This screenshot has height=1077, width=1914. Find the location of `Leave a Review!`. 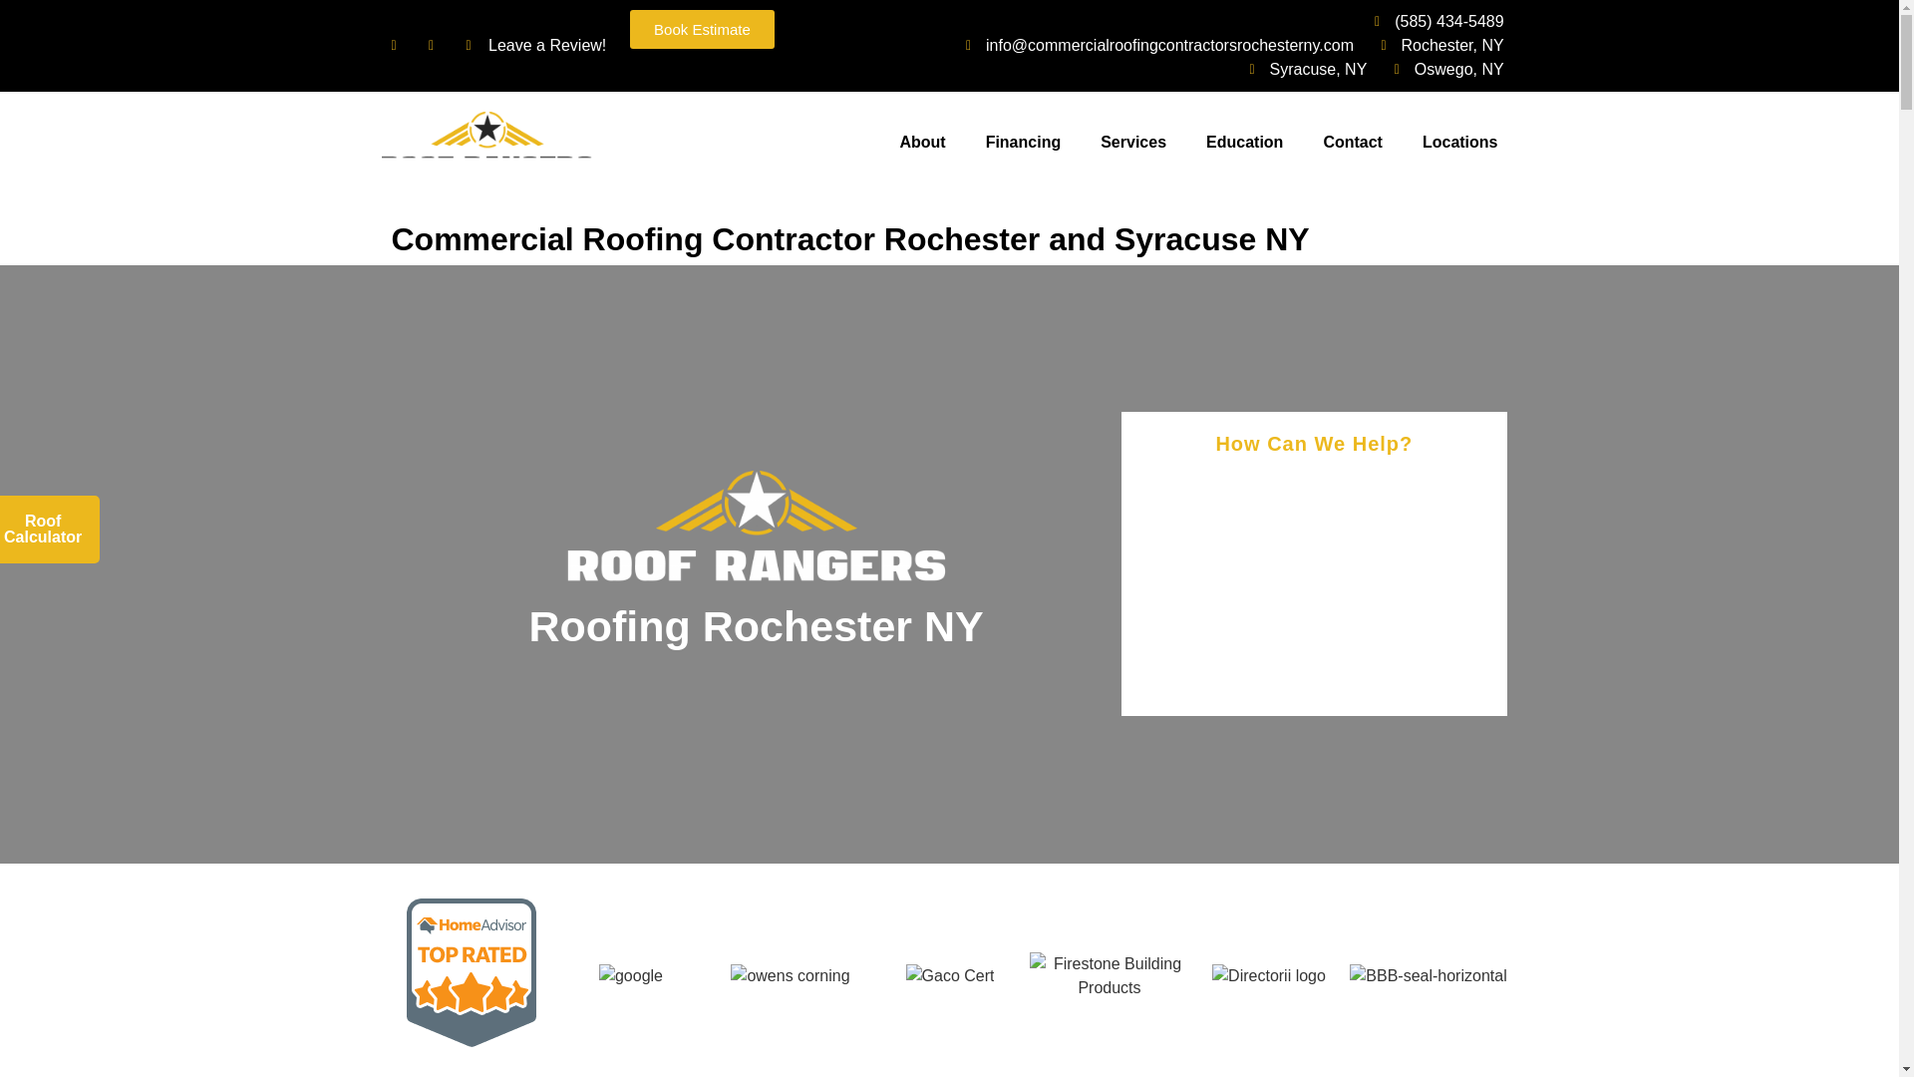

Leave a Review! is located at coordinates (536, 46).